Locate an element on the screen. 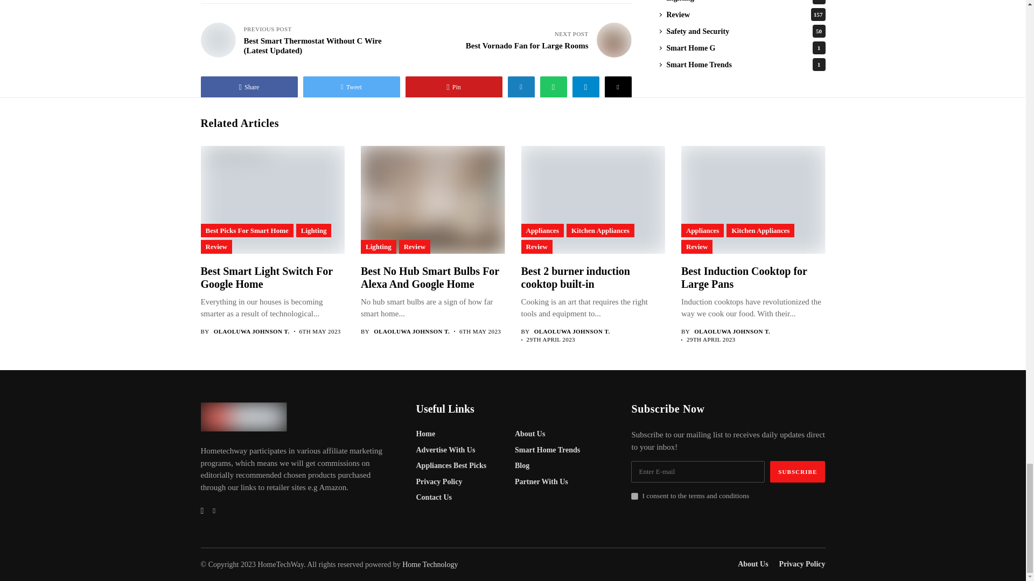  Posts by Olaoluwa Johnson T. is located at coordinates (411, 331).